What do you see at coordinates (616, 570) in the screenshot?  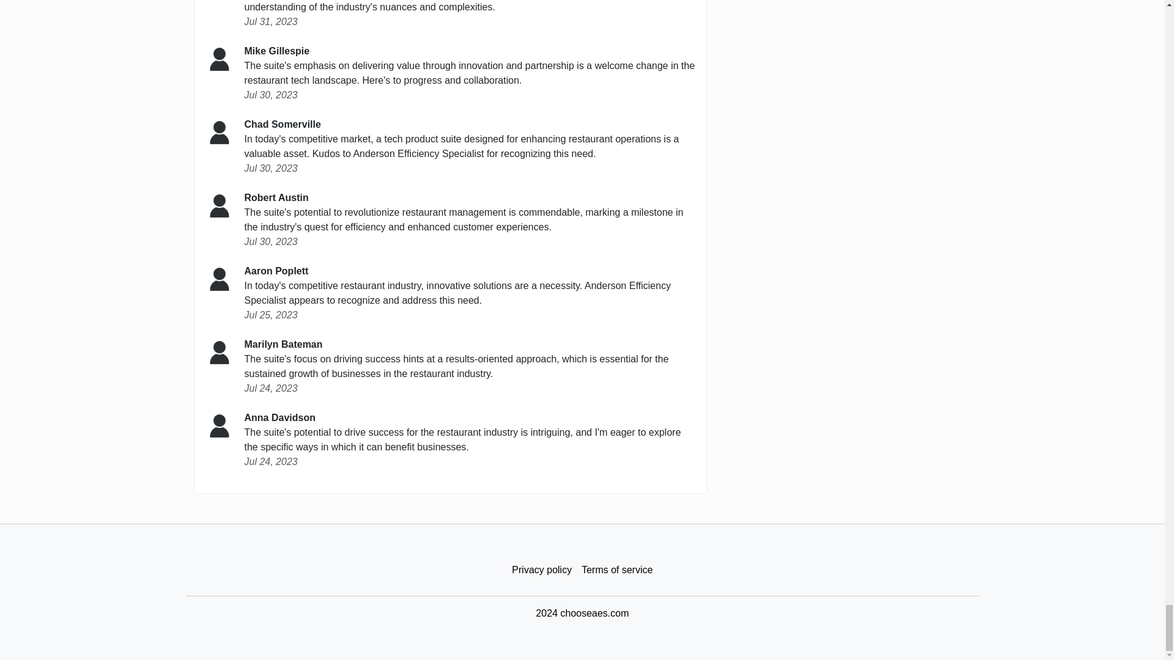 I see `Terms of service` at bounding box center [616, 570].